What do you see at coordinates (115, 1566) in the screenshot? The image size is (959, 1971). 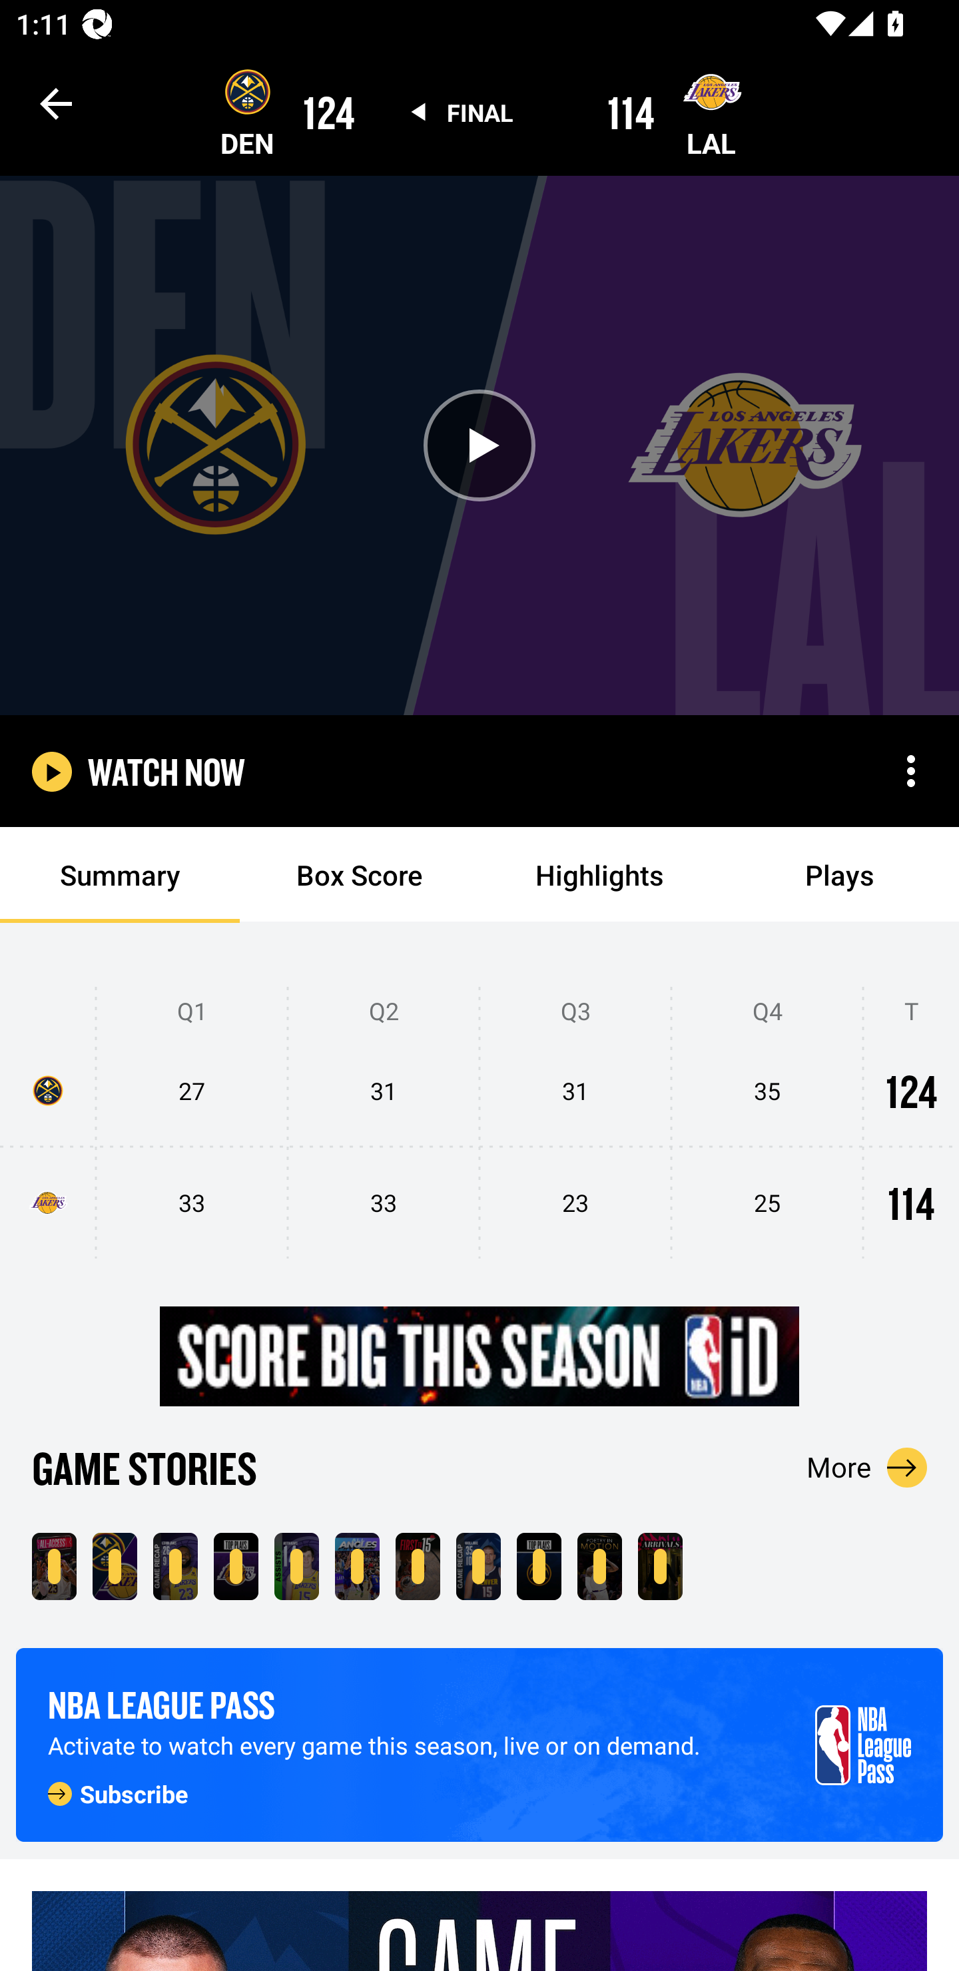 I see `NEW DEN 124, LAL 114 - Mar 2` at bounding box center [115, 1566].